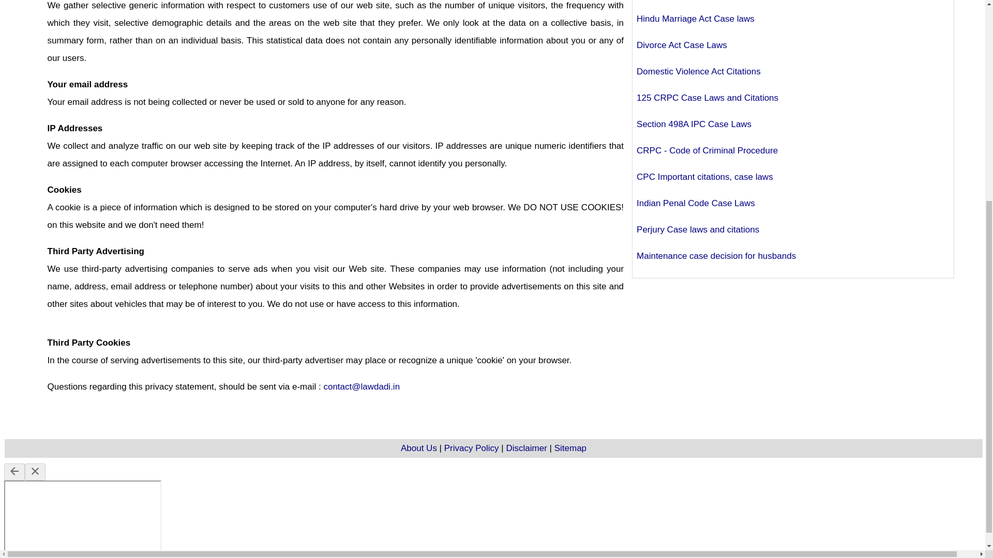  What do you see at coordinates (472, 447) in the screenshot?
I see `Privacy Policy` at bounding box center [472, 447].